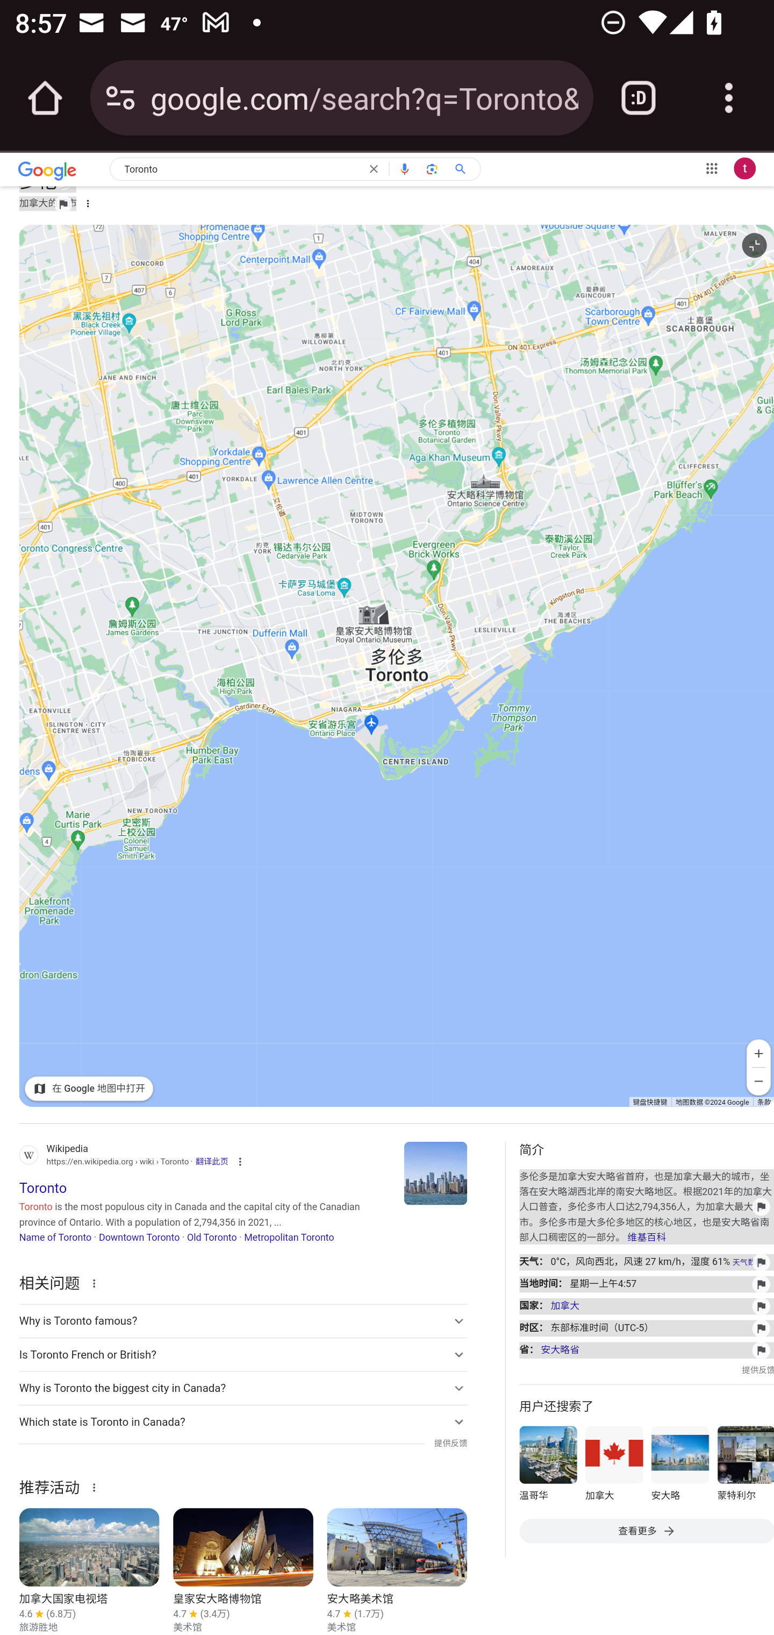 Image resolution: width=774 pixels, height=1635 pixels. Describe the element at coordinates (242, 1389) in the screenshot. I see `Why is Toronto the biggest city in Canada?` at that location.